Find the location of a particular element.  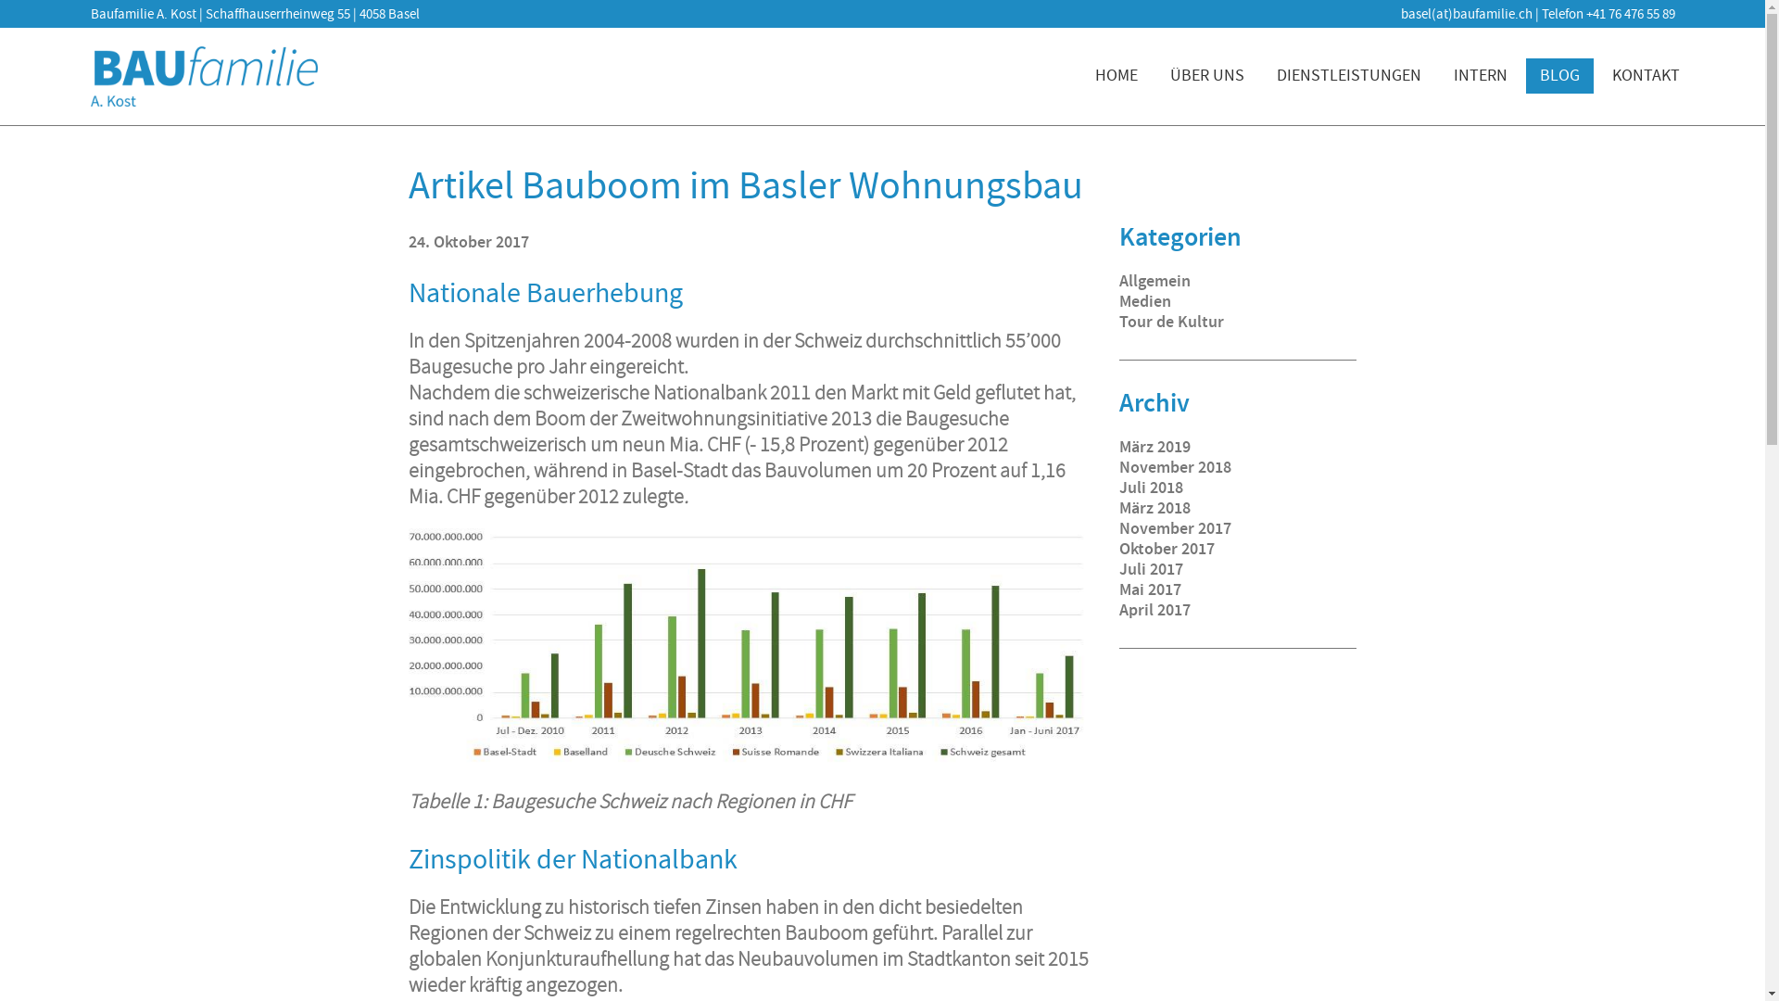

HOME is located at coordinates (1116, 76).